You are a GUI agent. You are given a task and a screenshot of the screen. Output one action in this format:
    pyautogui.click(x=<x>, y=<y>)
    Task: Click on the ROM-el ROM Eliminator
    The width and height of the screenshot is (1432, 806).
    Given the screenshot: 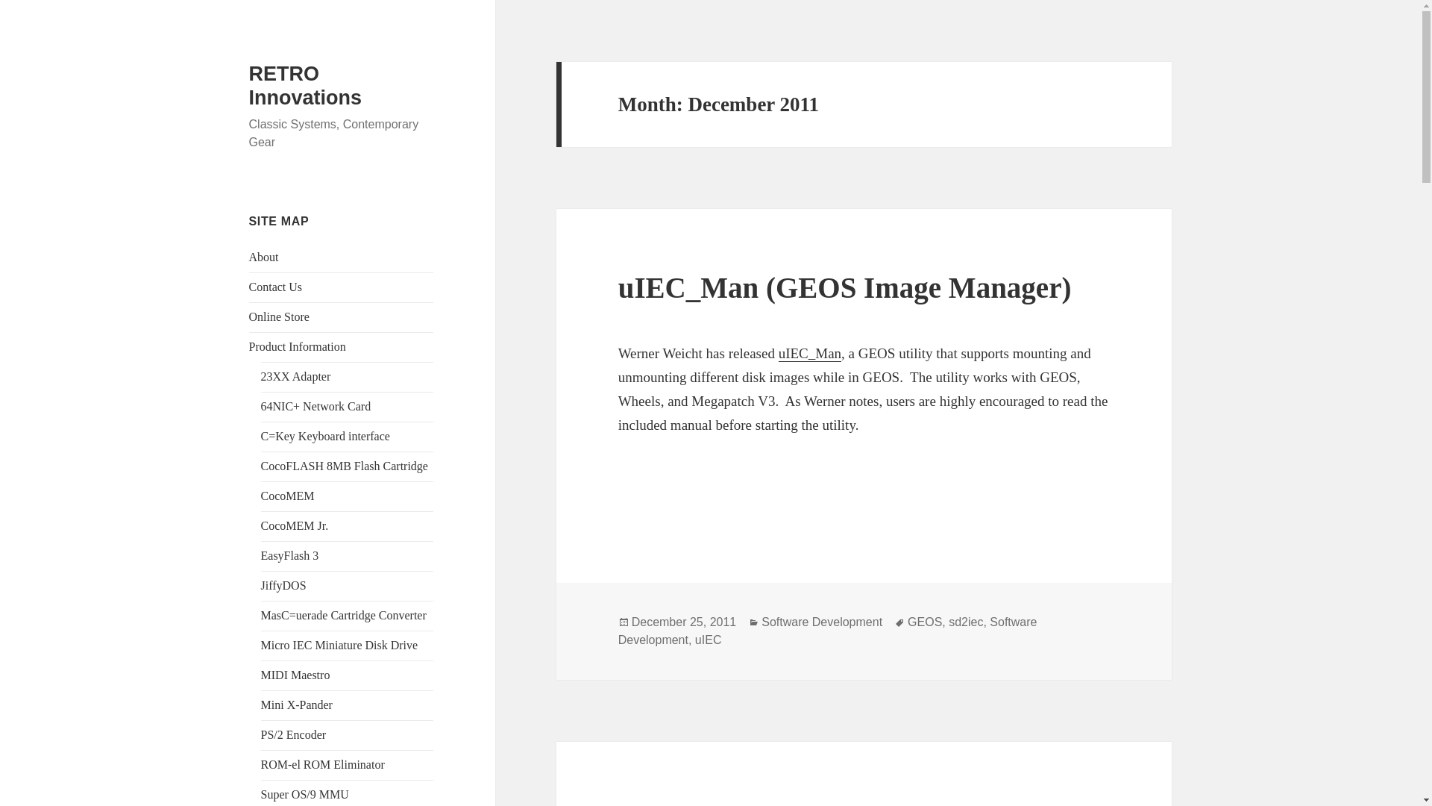 What is the action you would take?
    pyautogui.click(x=322, y=764)
    